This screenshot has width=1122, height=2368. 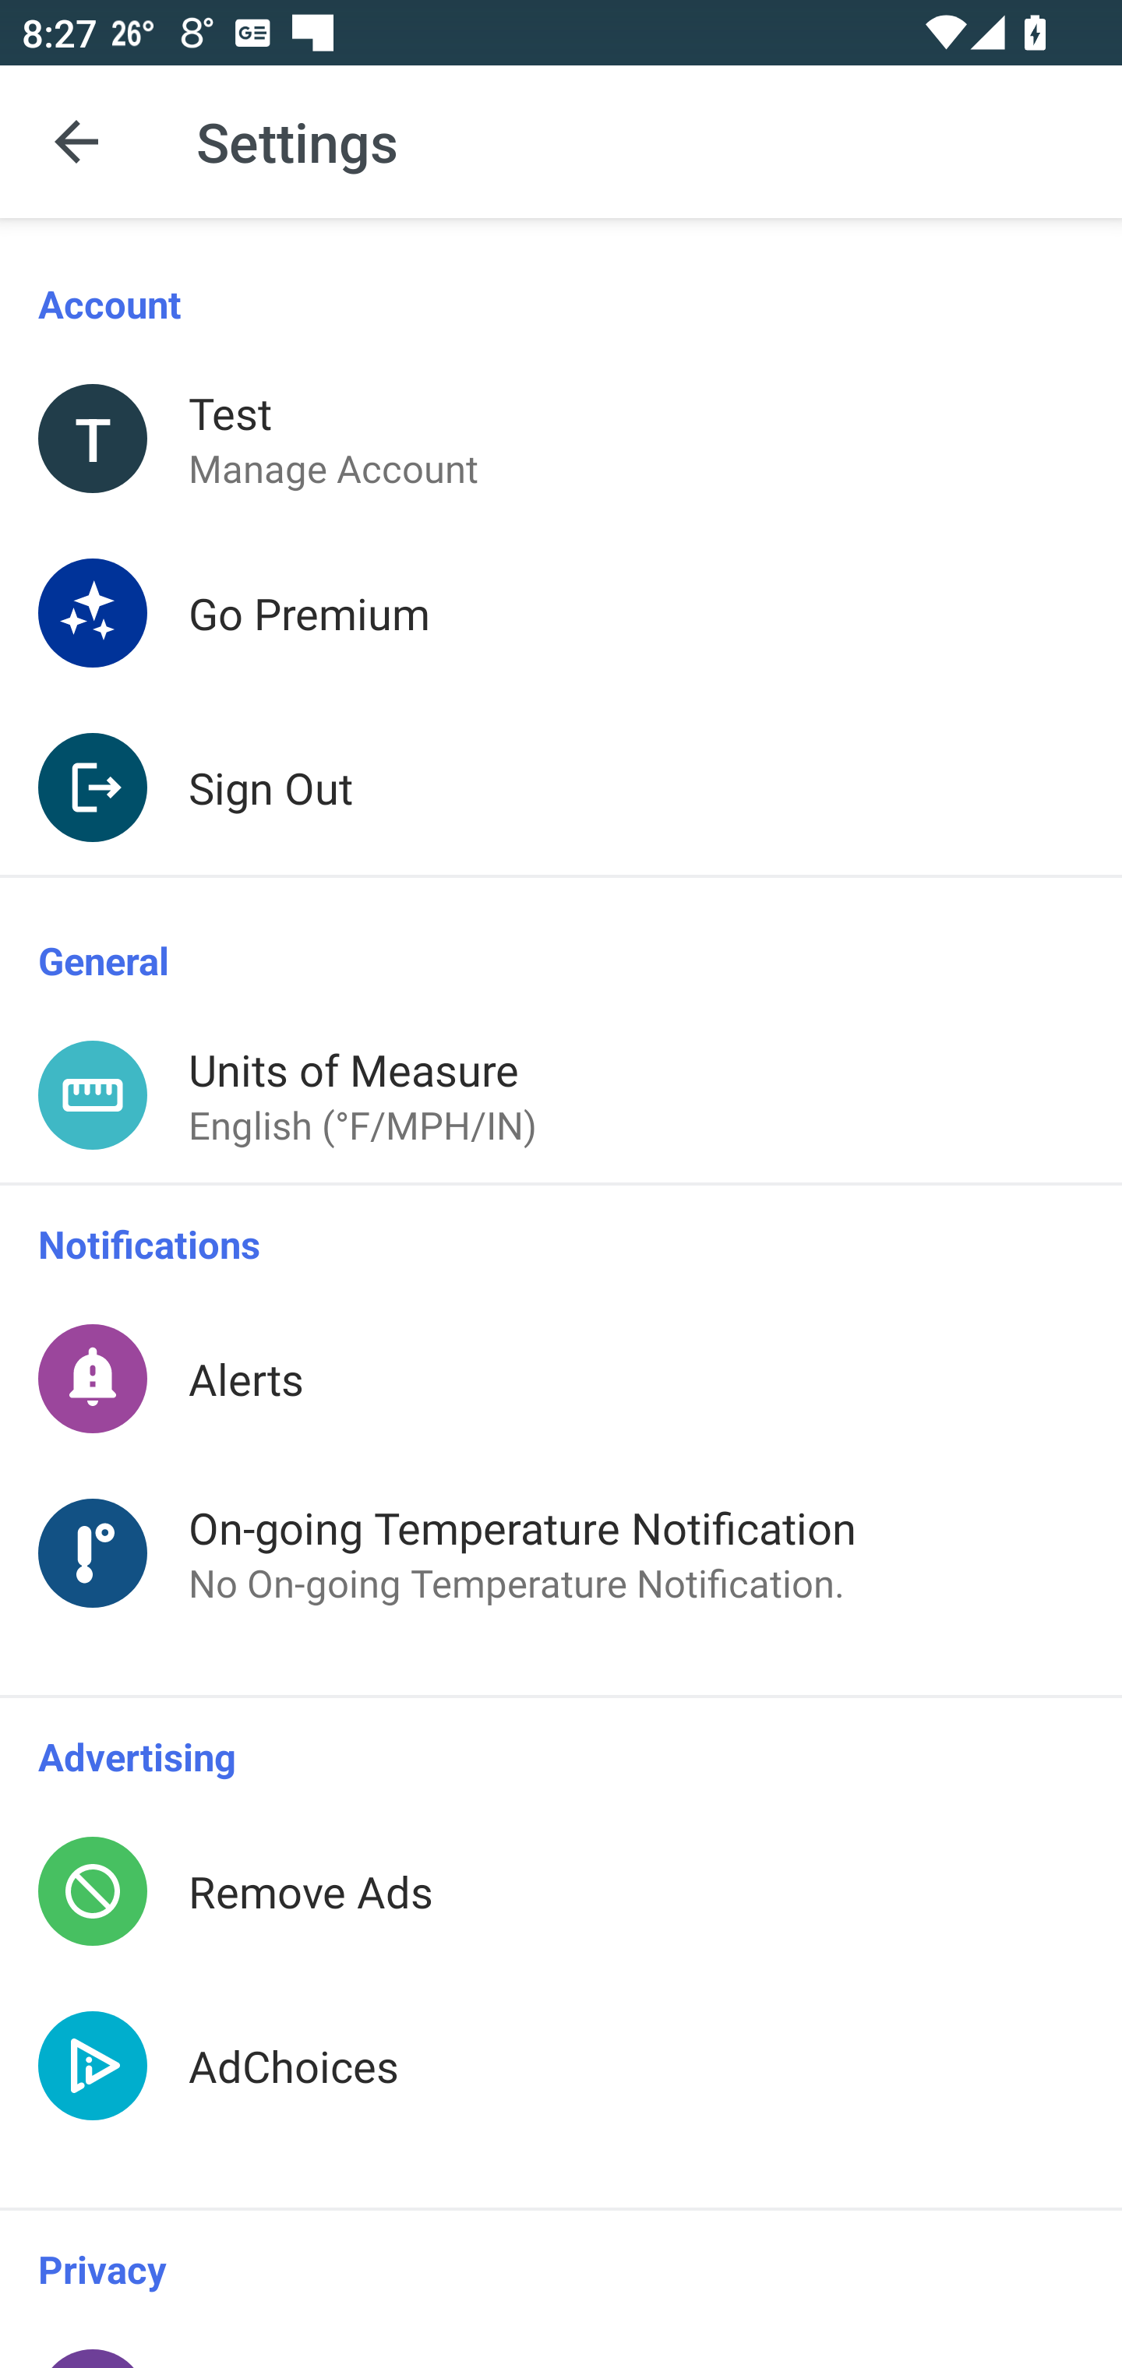 I want to click on Navigate up, so click(x=76, y=142).